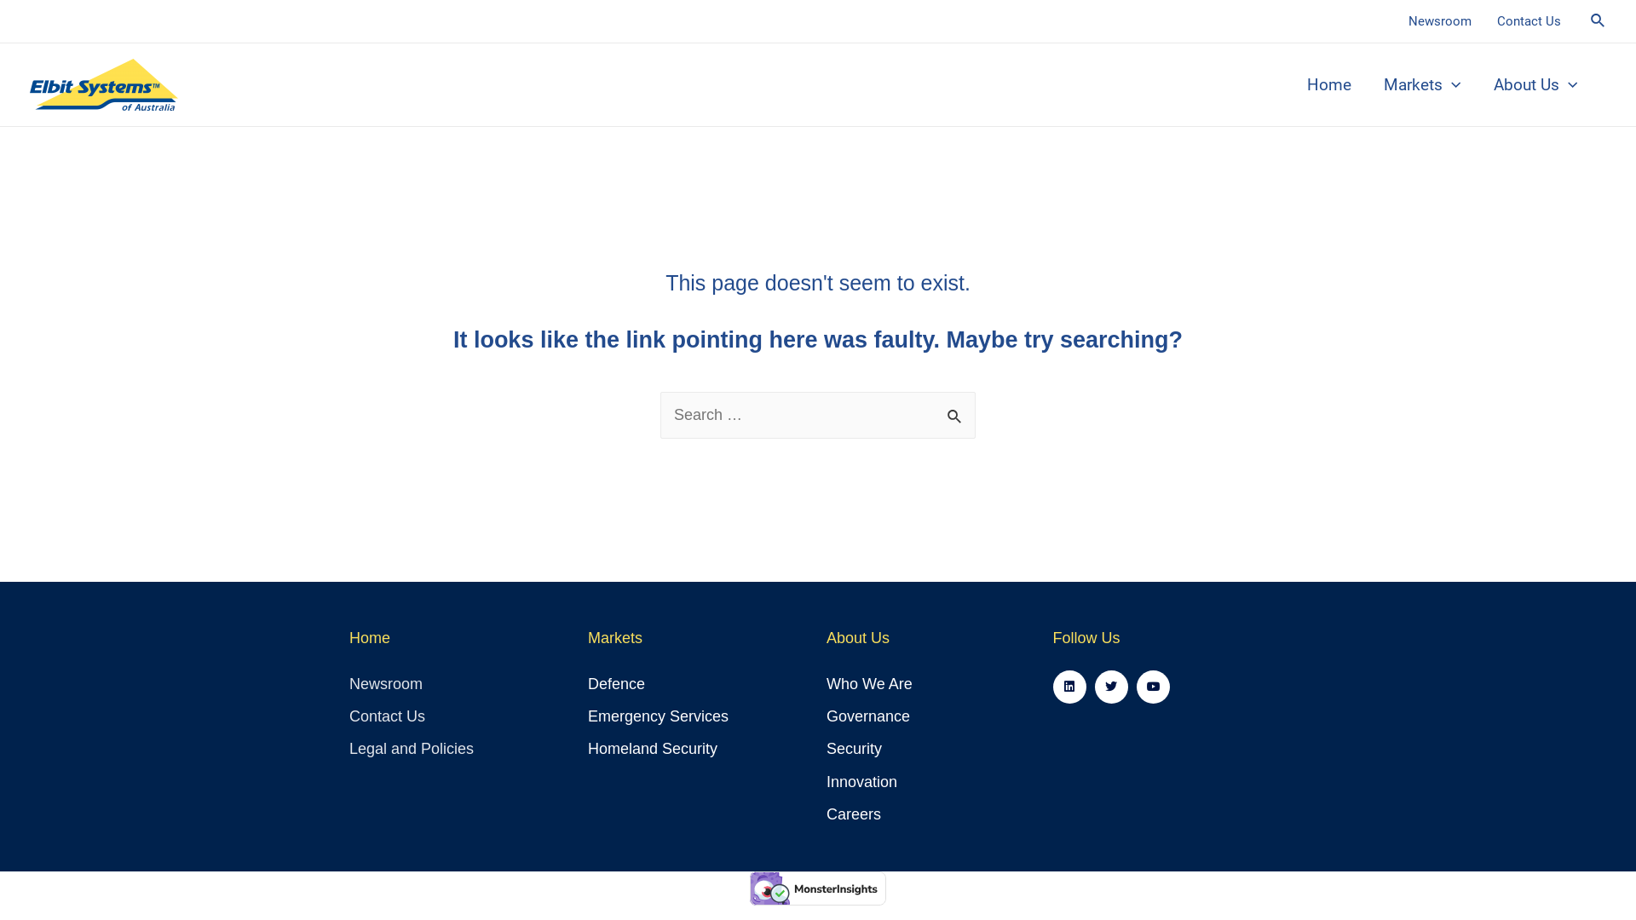 This screenshot has height=920, width=1636. What do you see at coordinates (956, 411) in the screenshot?
I see `Search` at bounding box center [956, 411].